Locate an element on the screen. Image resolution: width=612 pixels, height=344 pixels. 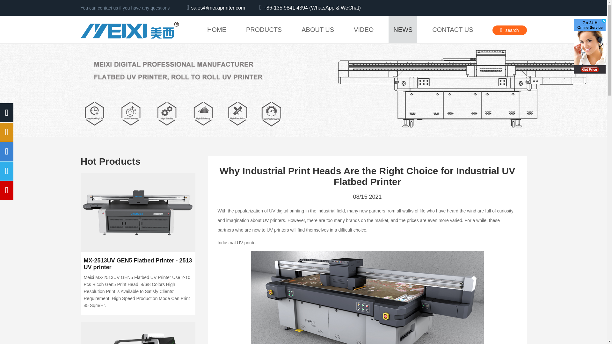
ABOUT US is located at coordinates (318, 29).